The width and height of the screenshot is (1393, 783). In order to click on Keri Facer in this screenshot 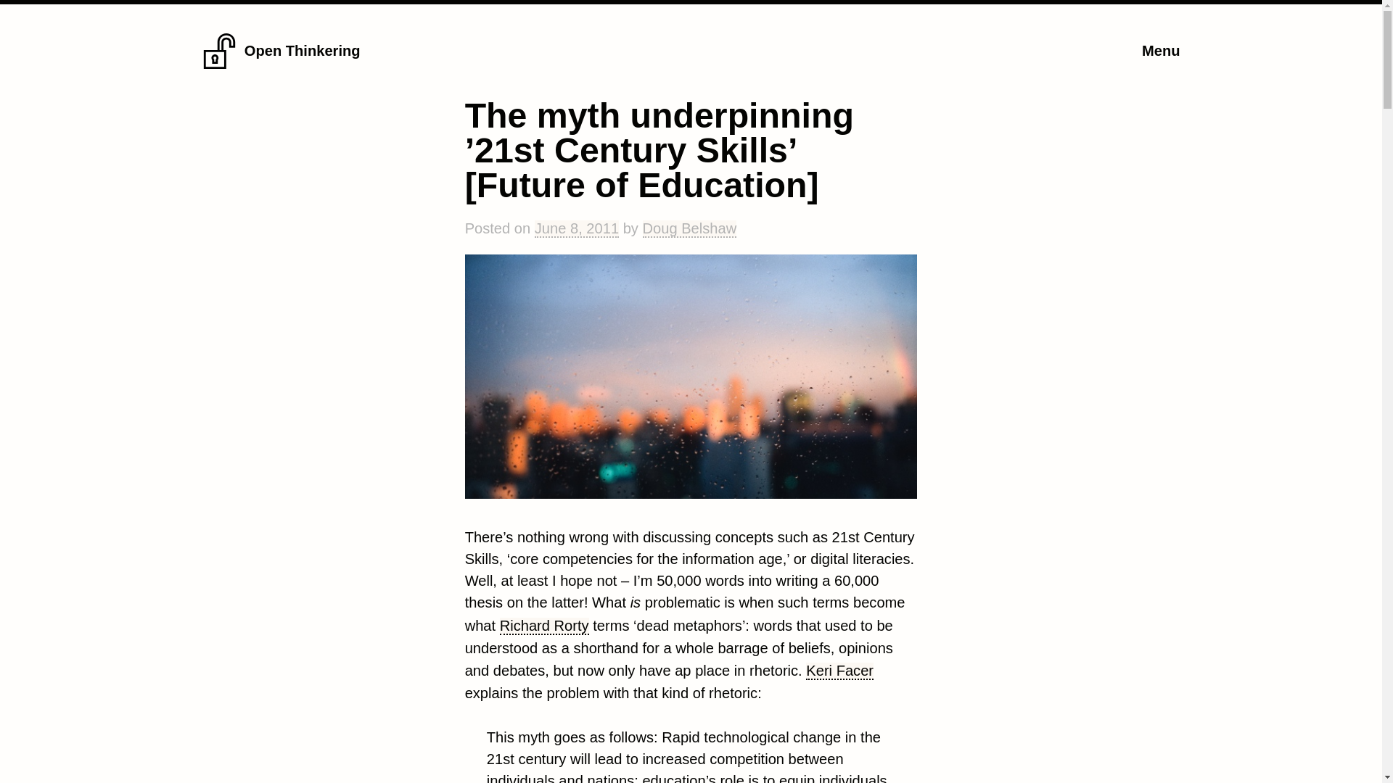, I will do `click(839, 671)`.